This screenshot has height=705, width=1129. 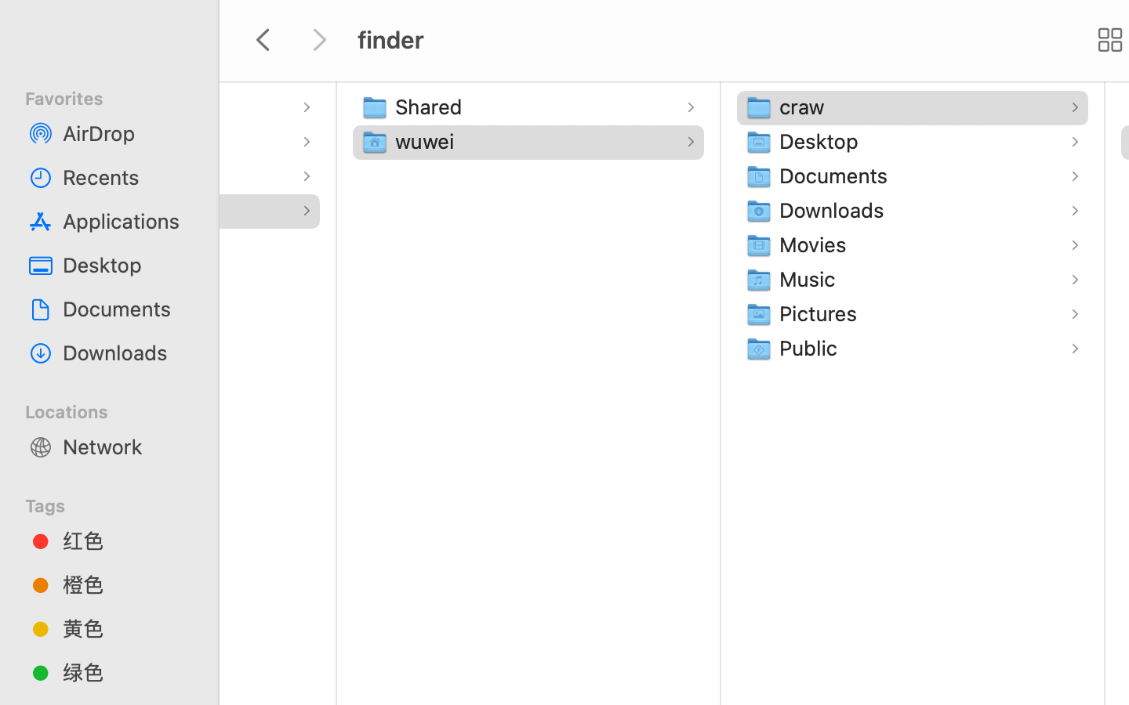 What do you see at coordinates (126, 221) in the screenshot?
I see `Applications` at bounding box center [126, 221].